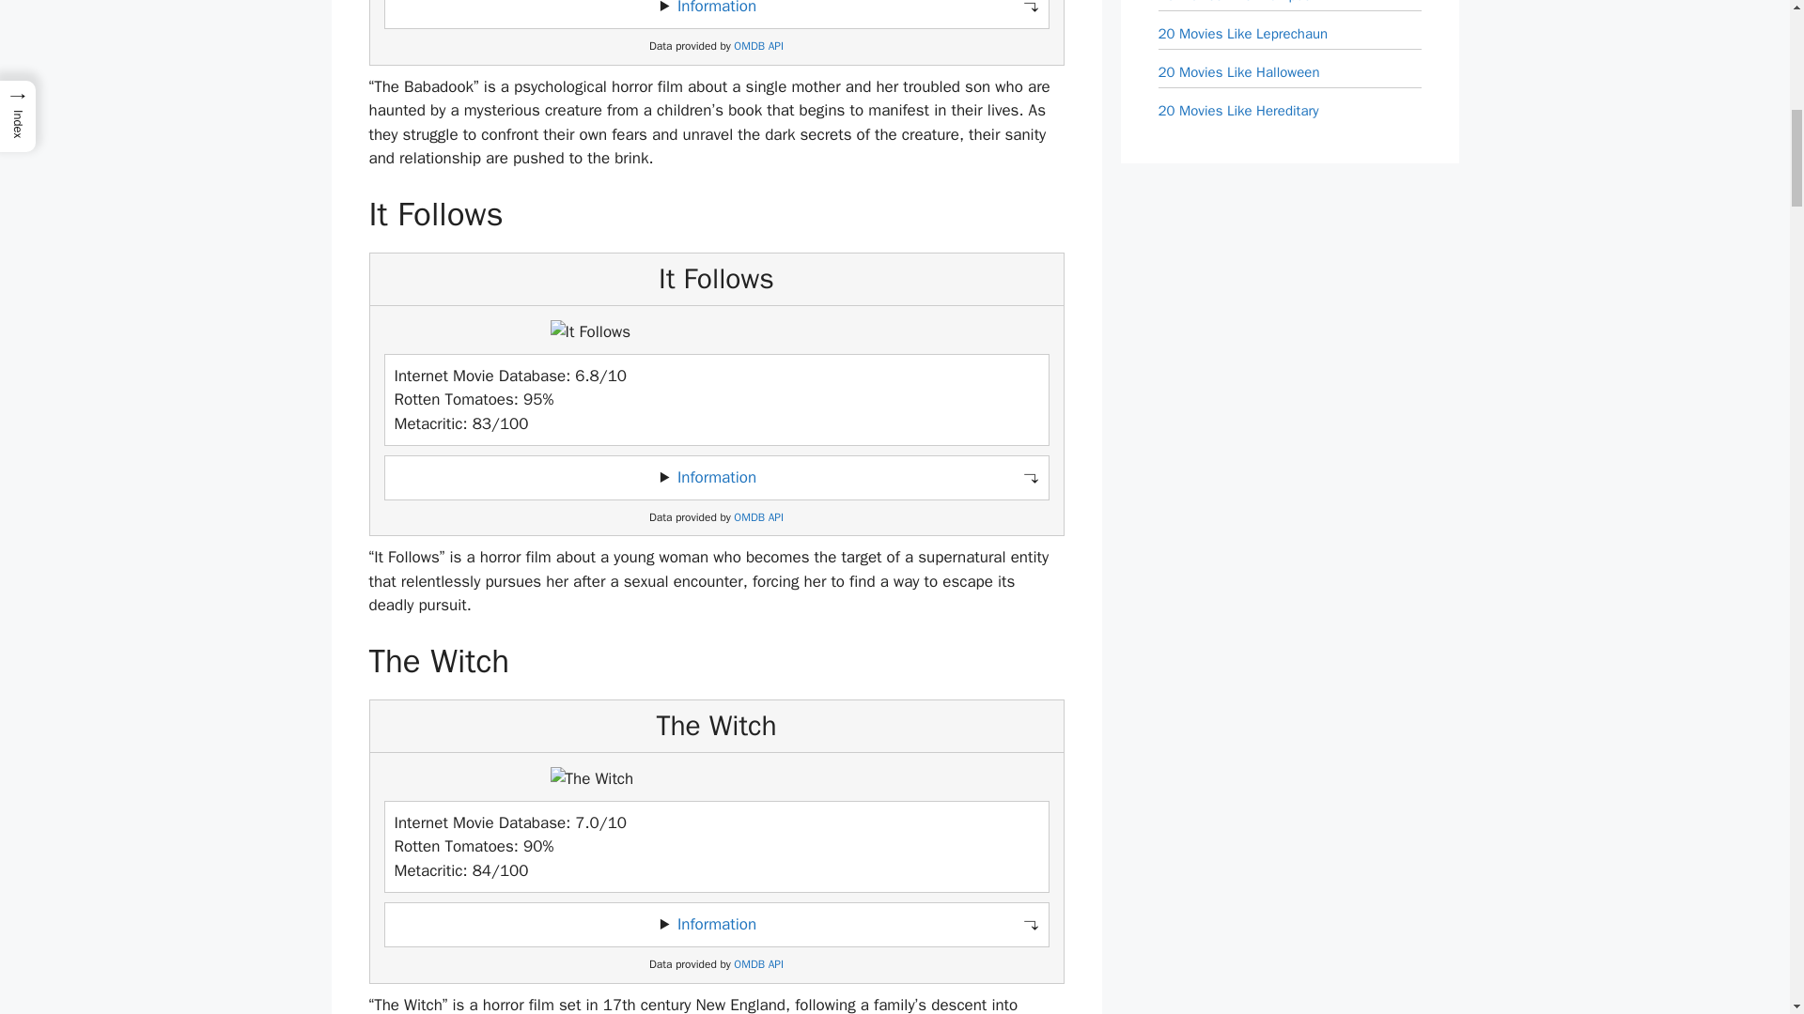 This screenshot has width=1804, height=1014. What do you see at coordinates (716, 924) in the screenshot?
I see `Information` at bounding box center [716, 924].